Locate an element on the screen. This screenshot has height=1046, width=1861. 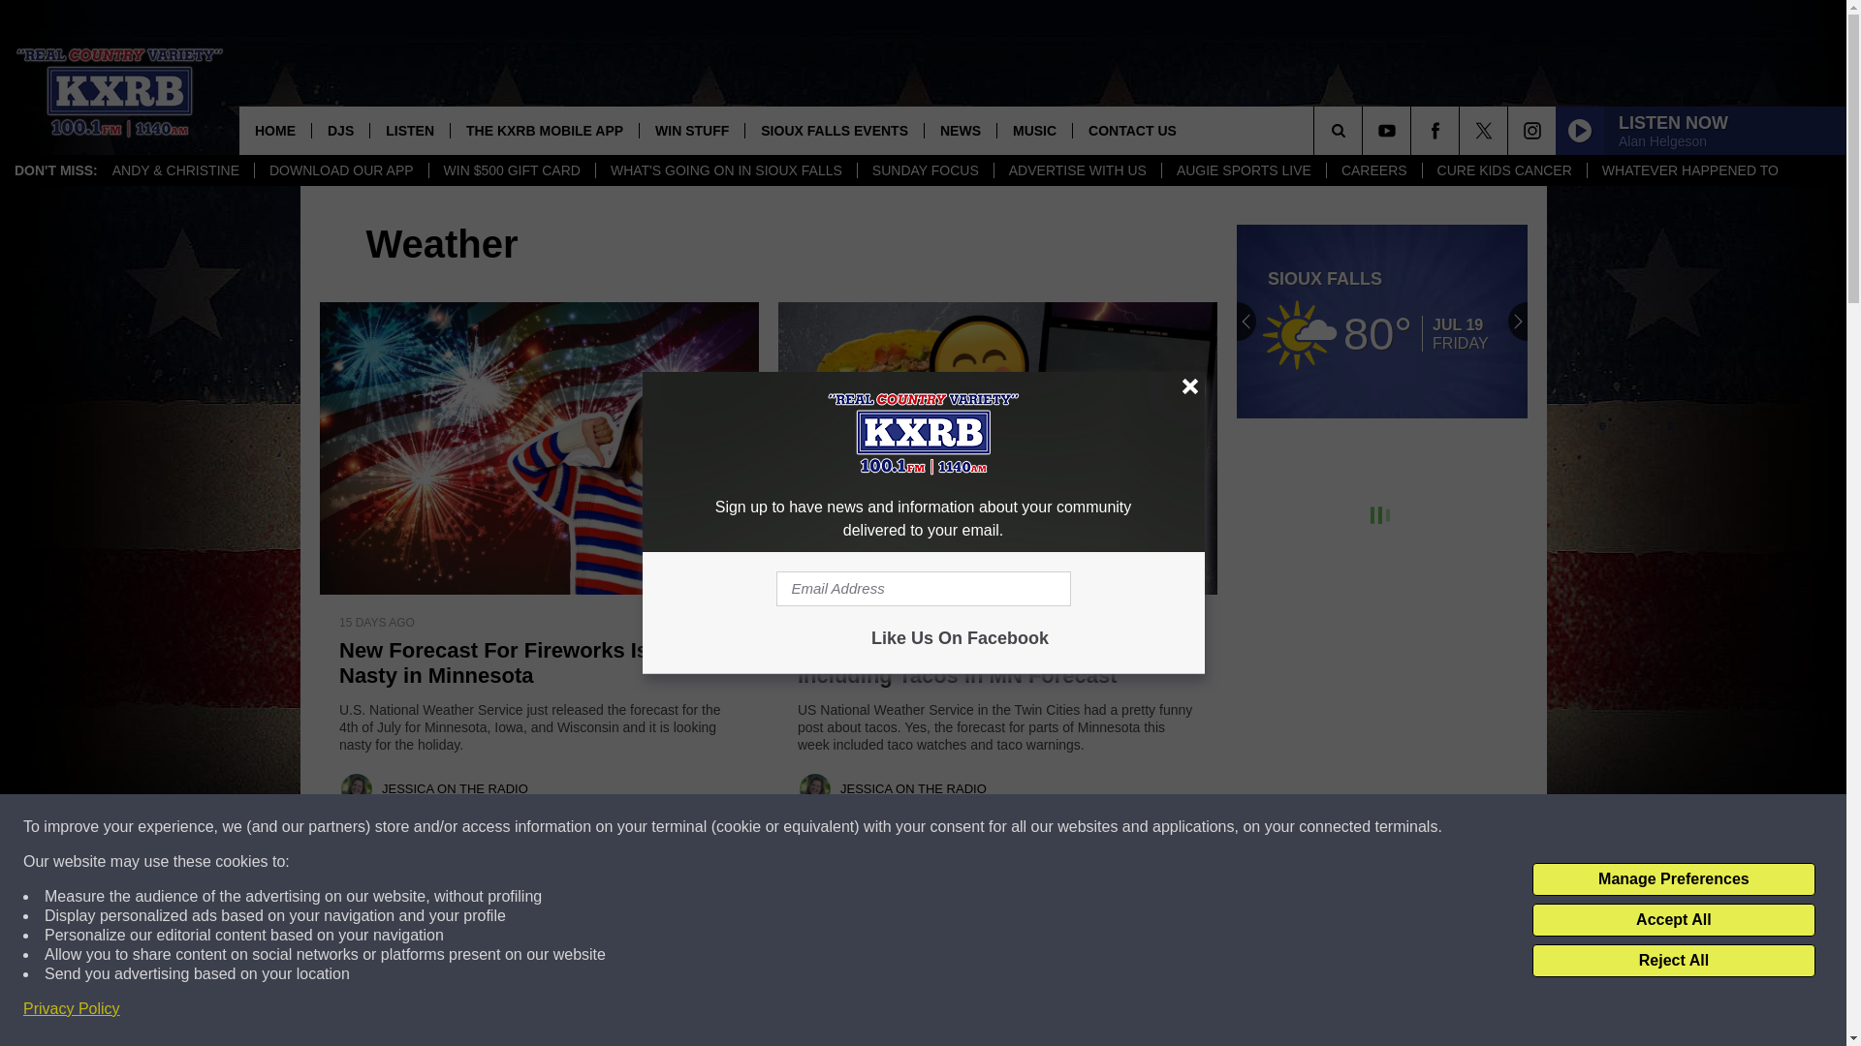
CAREERS is located at coordinates (1372, 170).